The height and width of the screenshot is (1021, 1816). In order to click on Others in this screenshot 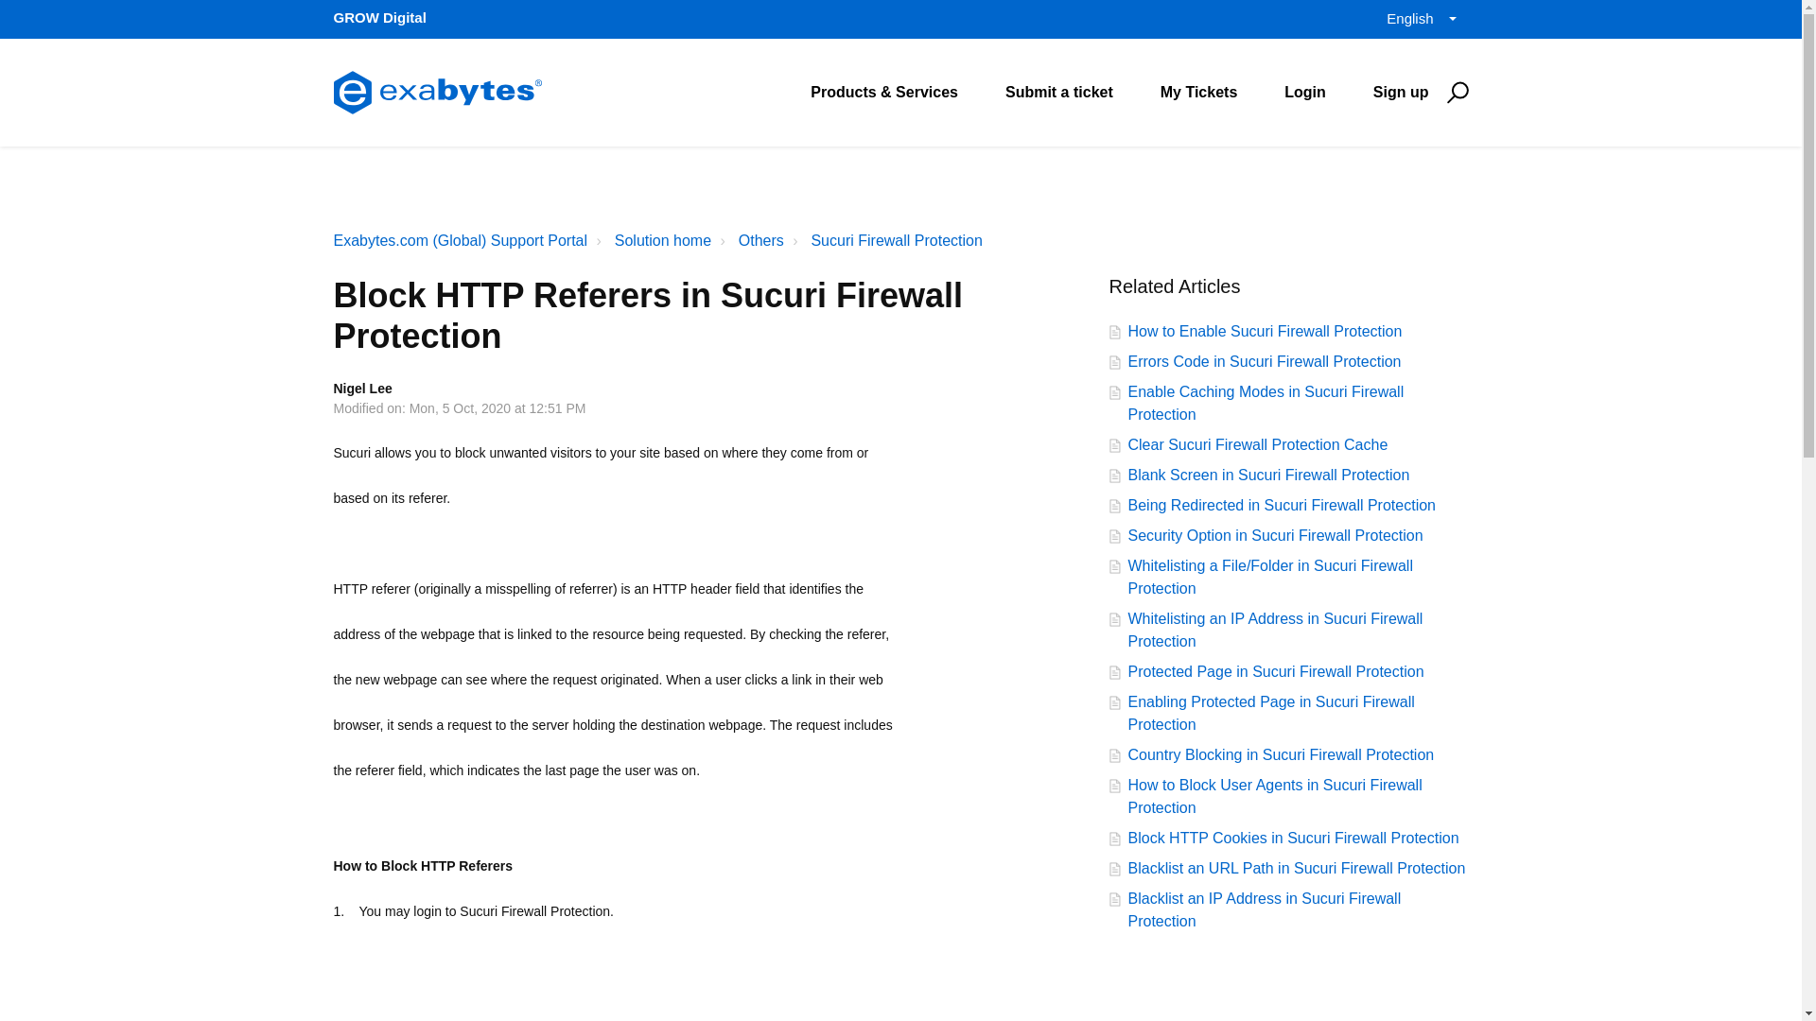, I will do `click(749, 239)`.